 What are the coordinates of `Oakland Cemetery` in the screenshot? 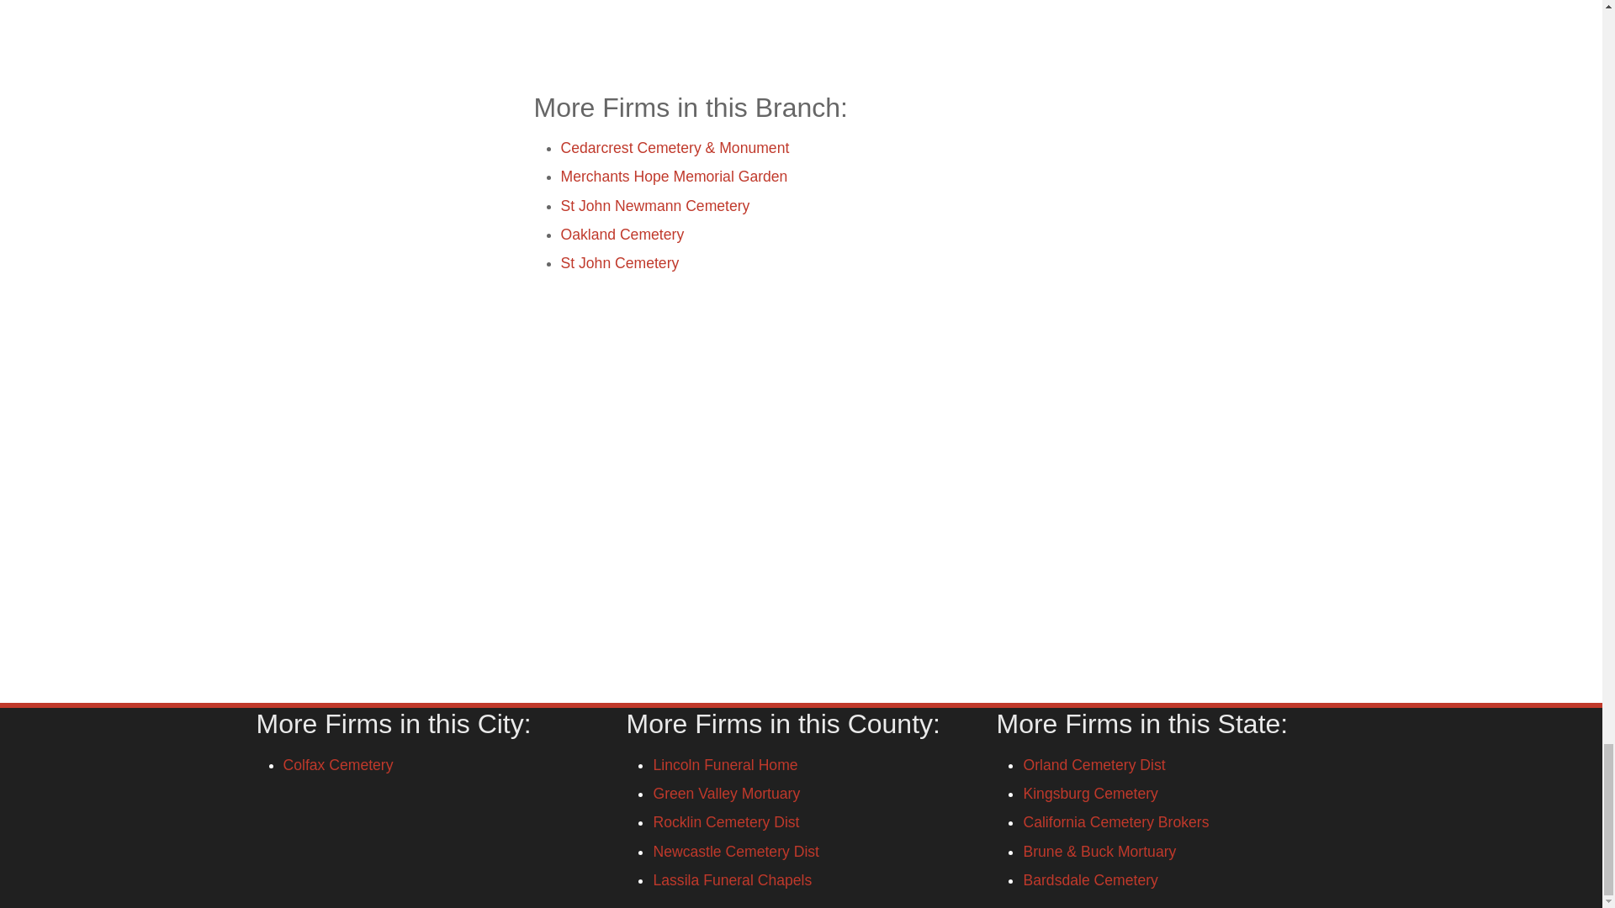 It's located at (622, 234).